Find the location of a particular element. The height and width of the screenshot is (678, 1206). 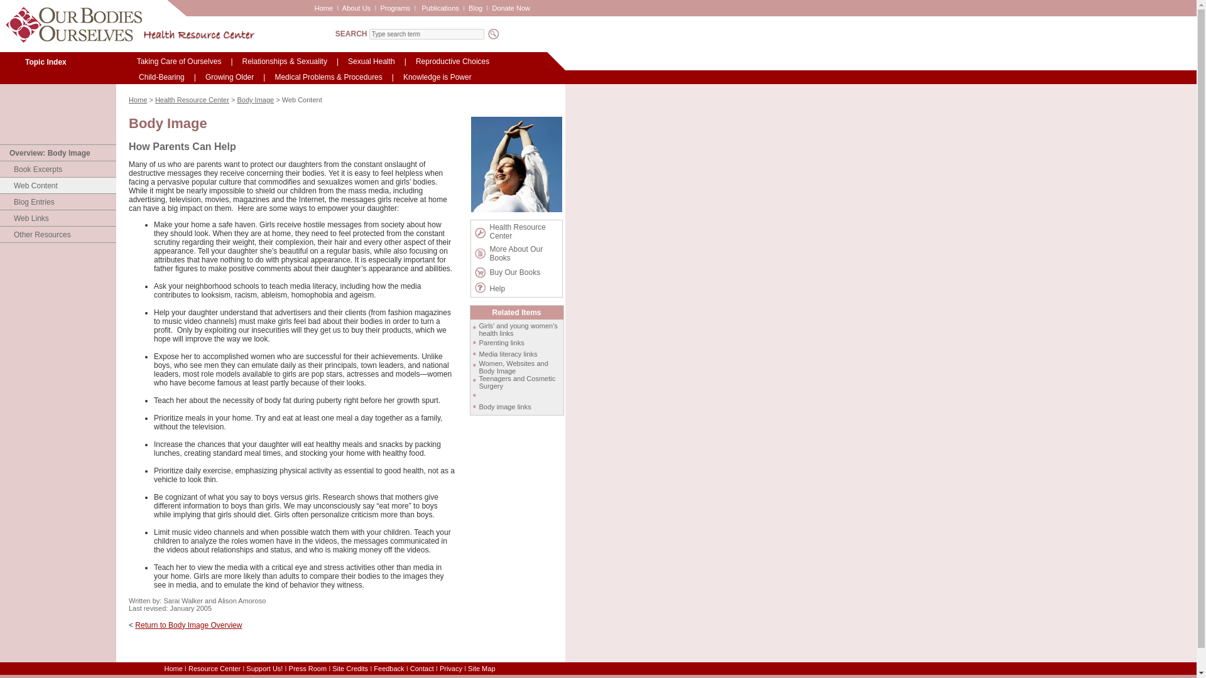

Child-Bearing is located at coordinates (161, 77).